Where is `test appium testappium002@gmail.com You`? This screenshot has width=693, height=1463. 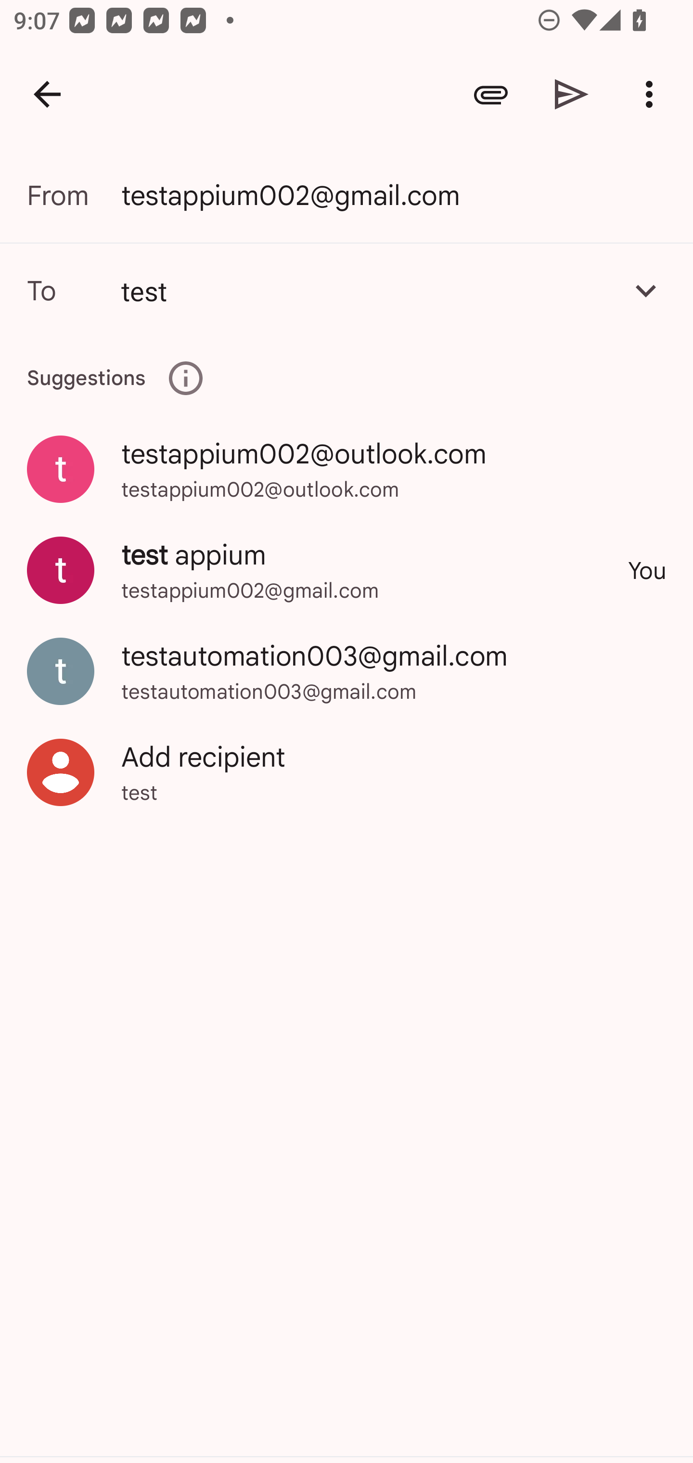 test appium testappium002@gmail.com You is located at coordinates (346, 570).